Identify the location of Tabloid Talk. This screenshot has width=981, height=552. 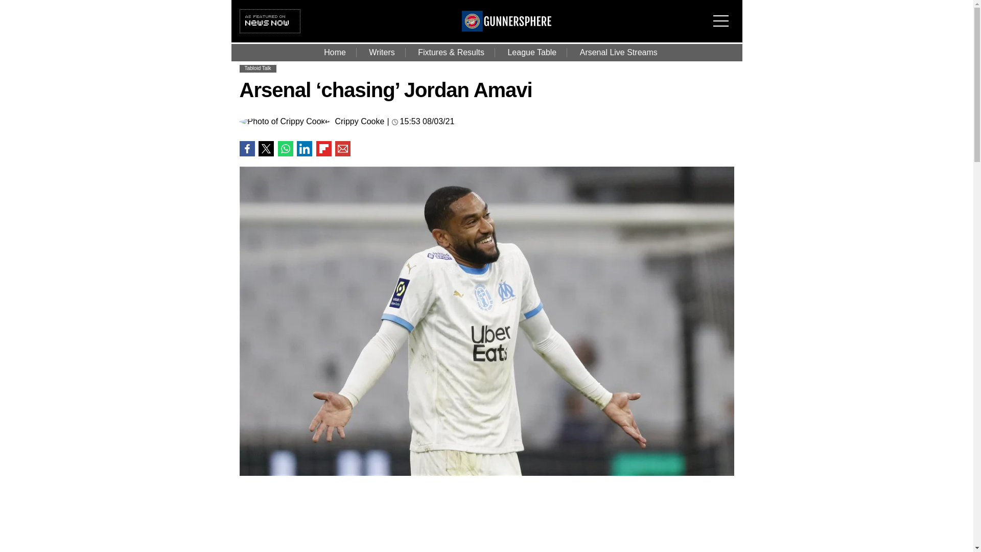
(258, 68).